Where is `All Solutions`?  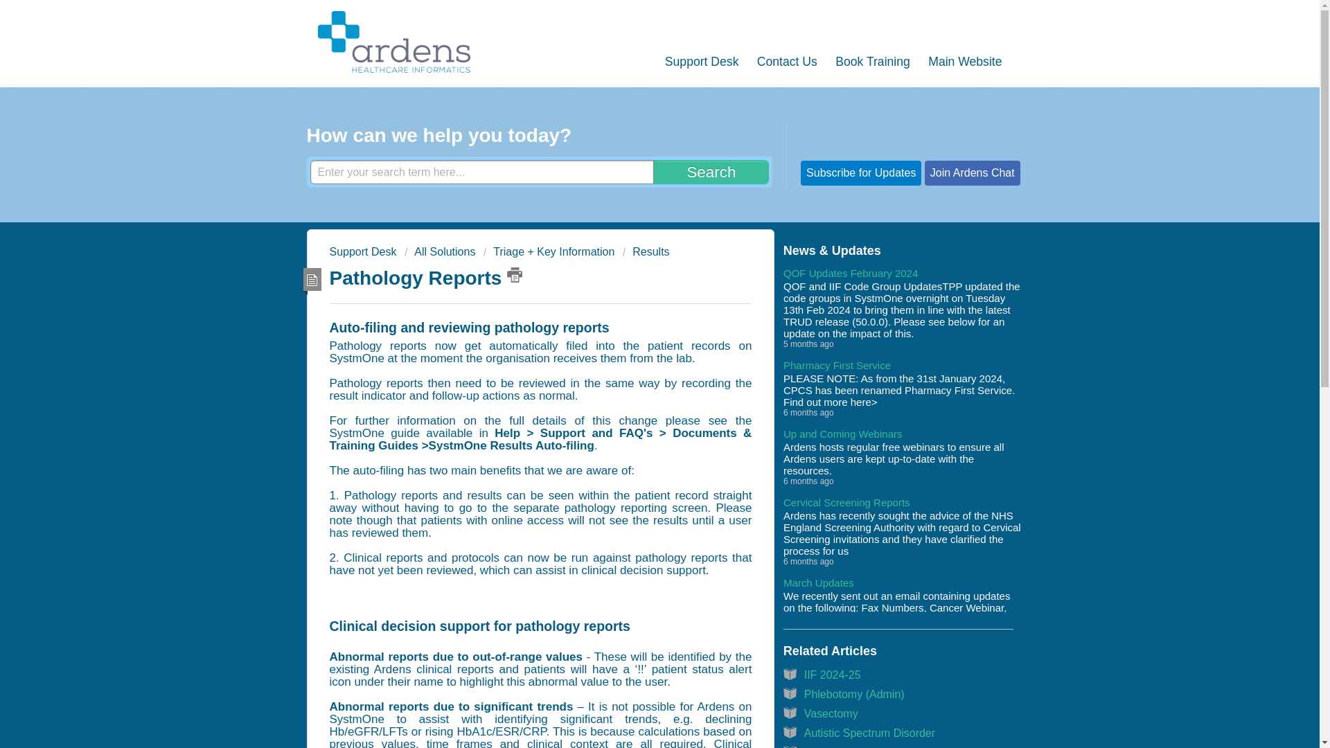
All Solutions is located at coordinates (440, 251).